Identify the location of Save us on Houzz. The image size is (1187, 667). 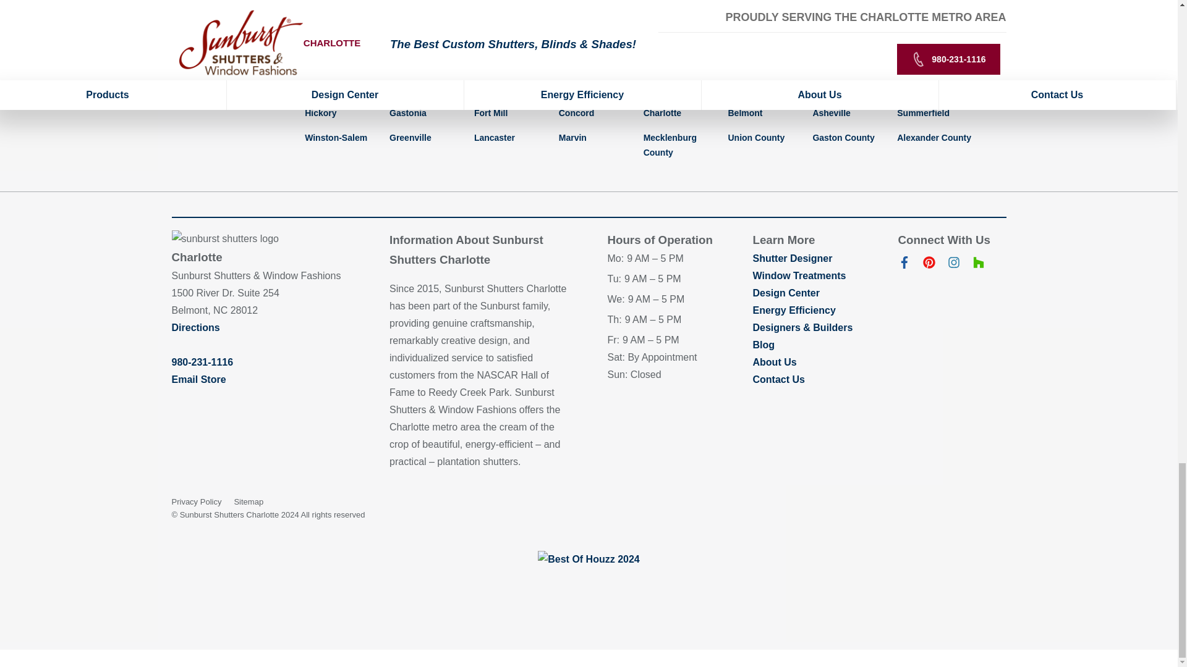
(978, 266).